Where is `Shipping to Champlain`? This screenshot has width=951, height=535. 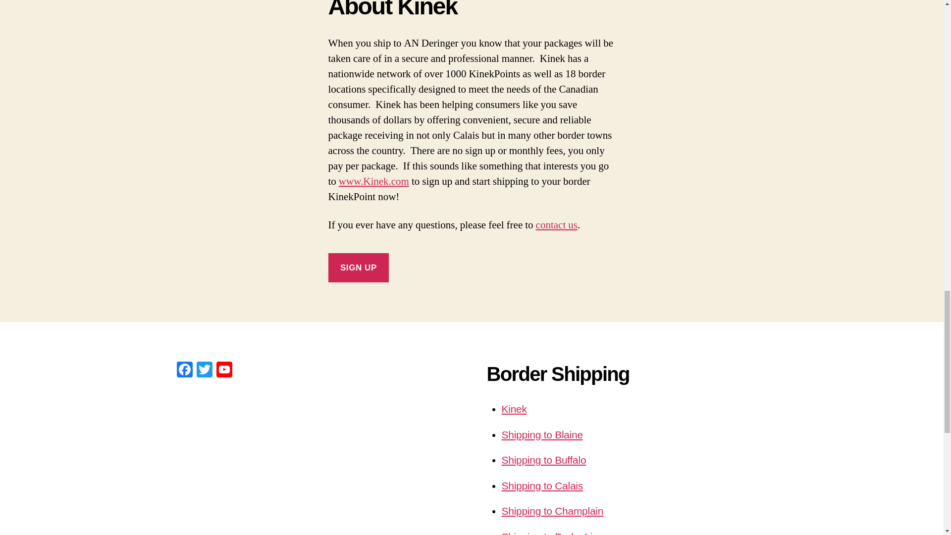 Shipping to Champlain is located at coordinates (552, 511).